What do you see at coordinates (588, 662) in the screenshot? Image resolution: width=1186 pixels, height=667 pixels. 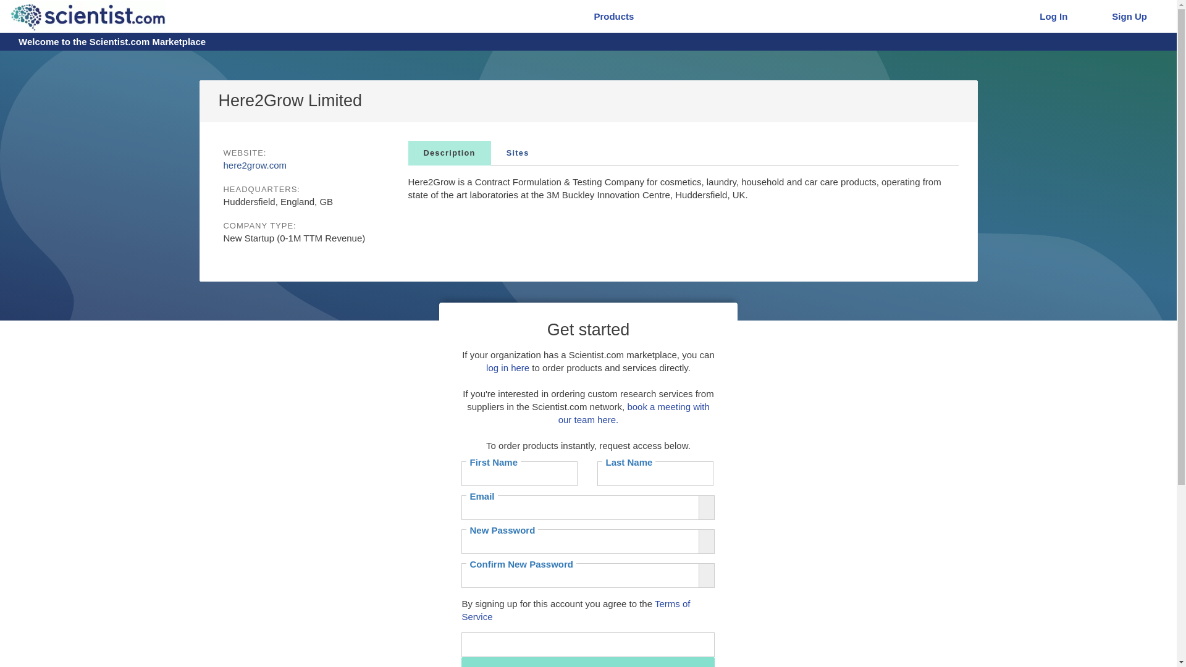 I see `Request Access` at bounding box center [588, 662].